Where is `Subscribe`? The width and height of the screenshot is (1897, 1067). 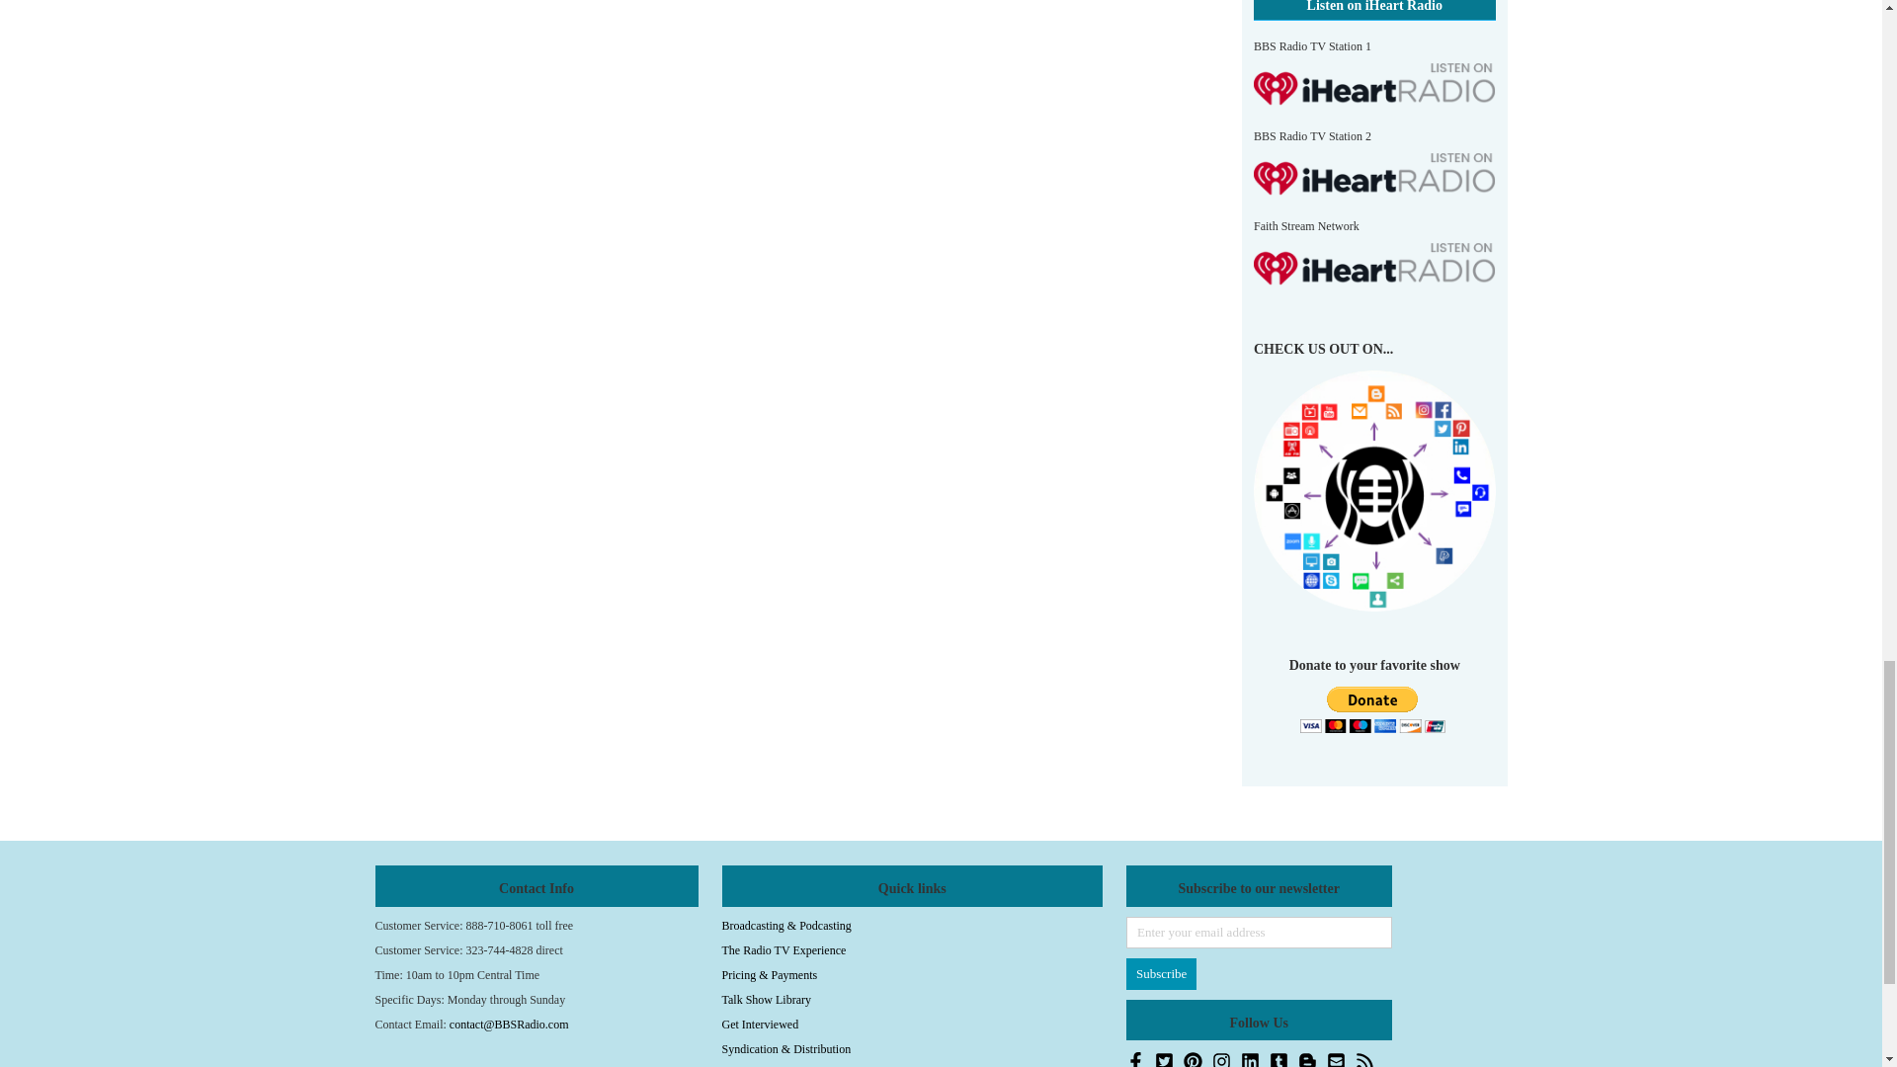
Subscribe is located at coordinates (1162, 974).